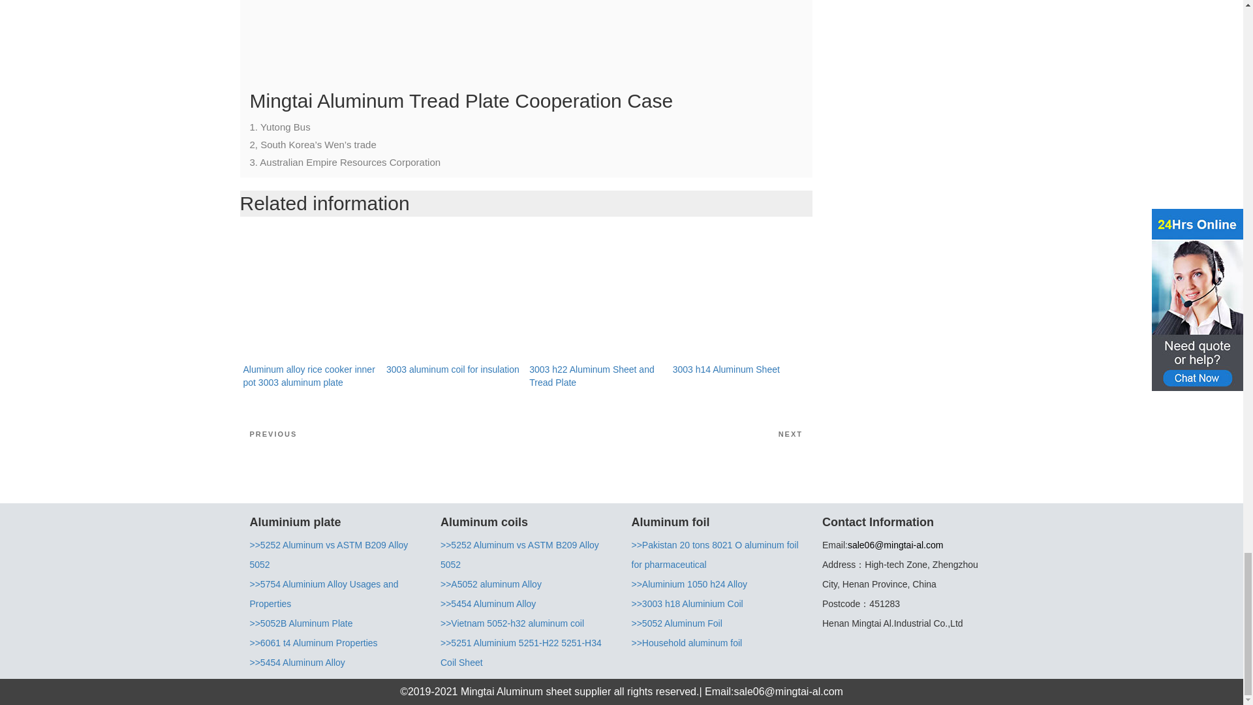 This screenshot has width=1253, height=705. Describe the element at coordinates (726, 369) in the screenshot. I see `3003 h14 Aluminum Sheet` at that location.